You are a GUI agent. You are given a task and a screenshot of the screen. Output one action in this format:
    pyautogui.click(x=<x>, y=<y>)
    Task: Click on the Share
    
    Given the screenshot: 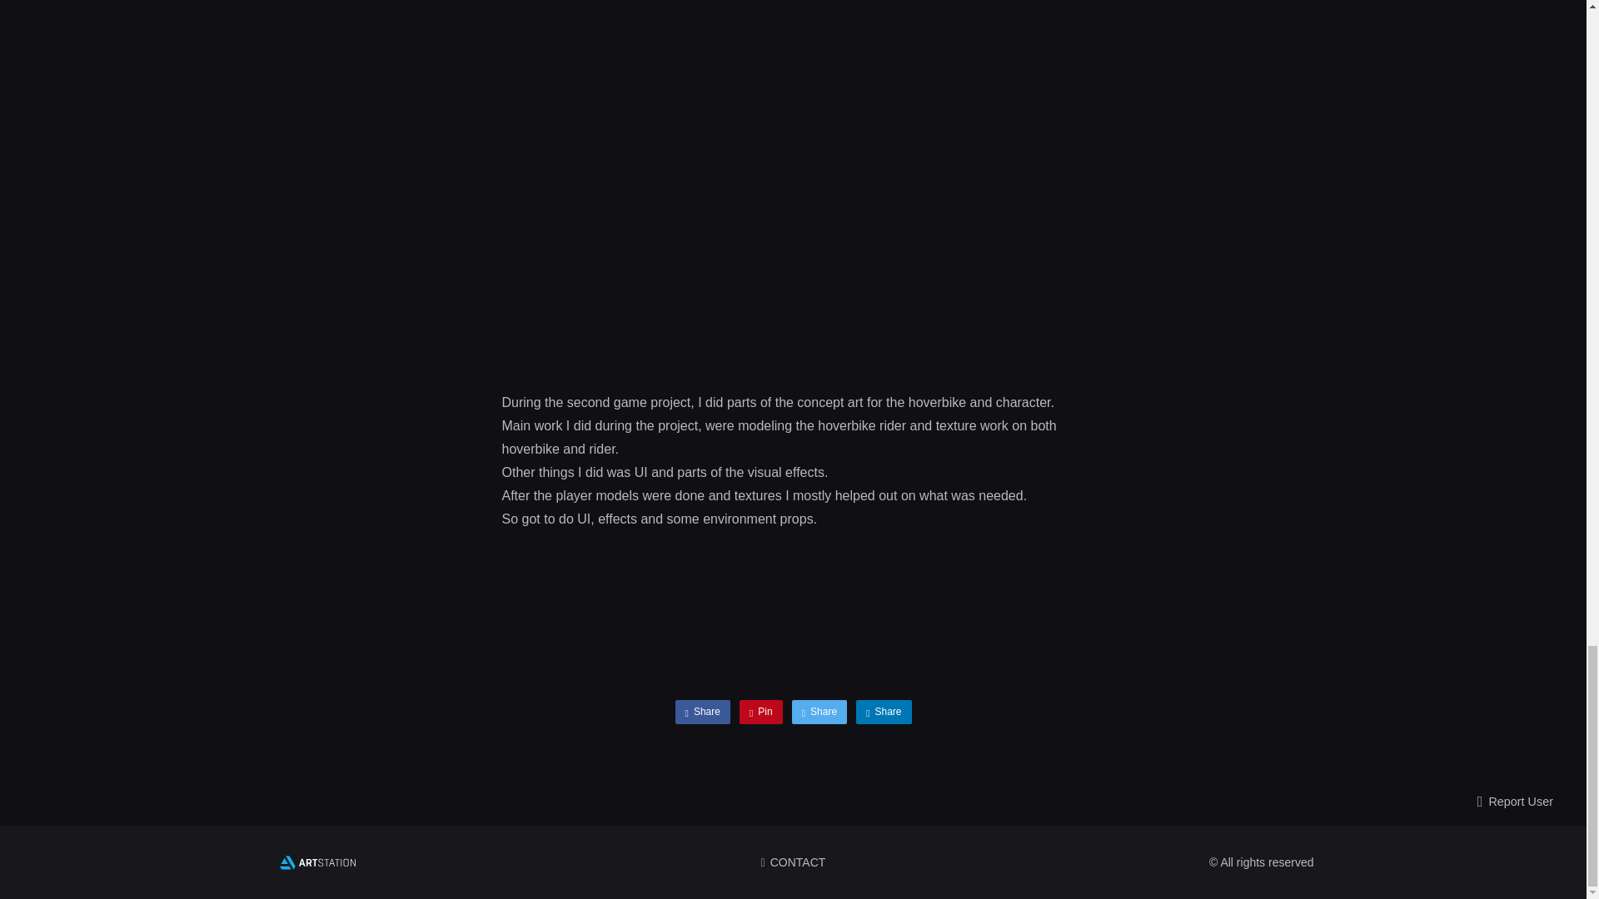 What is the action you would take?
    pyautogui.click(x=701, y=712)
    